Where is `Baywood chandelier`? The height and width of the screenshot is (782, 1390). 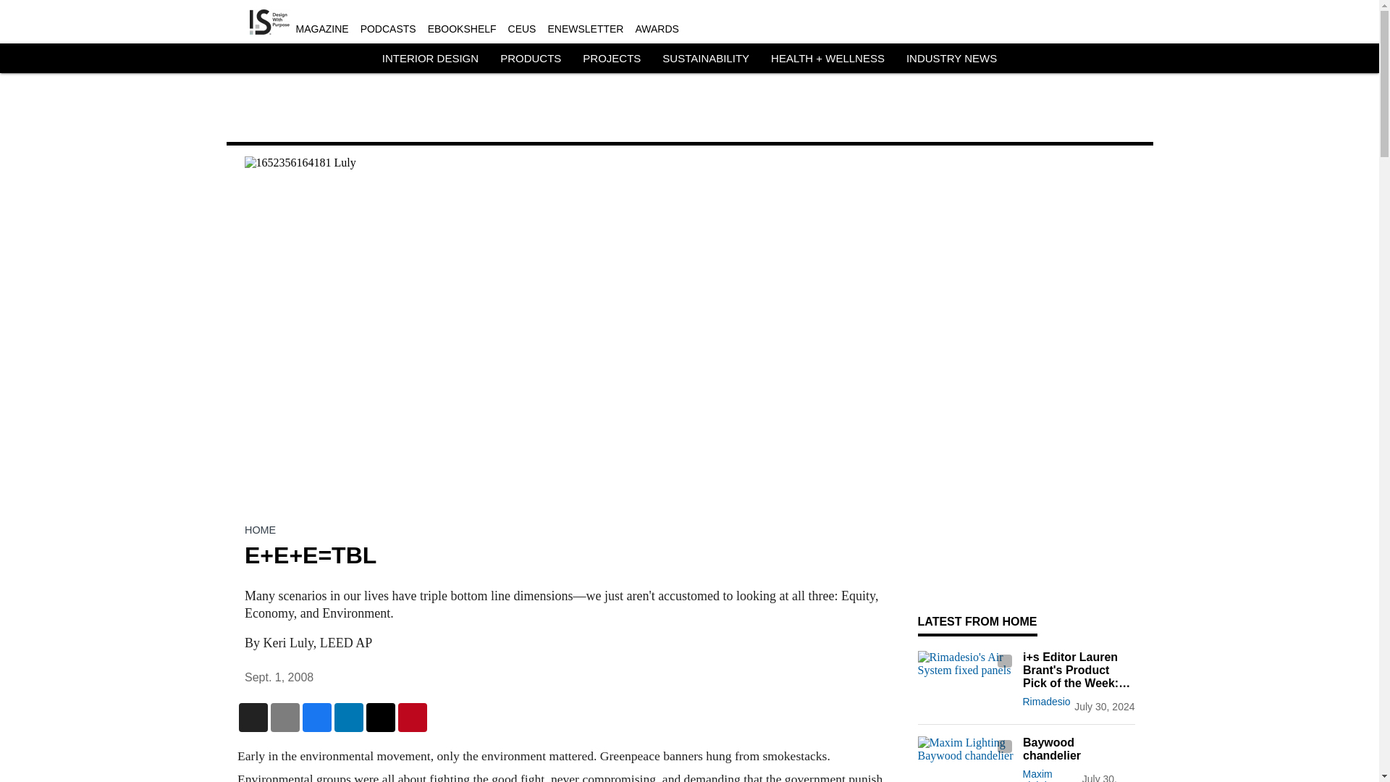 Baywood chandelier is located at coordinates (1077, 749).